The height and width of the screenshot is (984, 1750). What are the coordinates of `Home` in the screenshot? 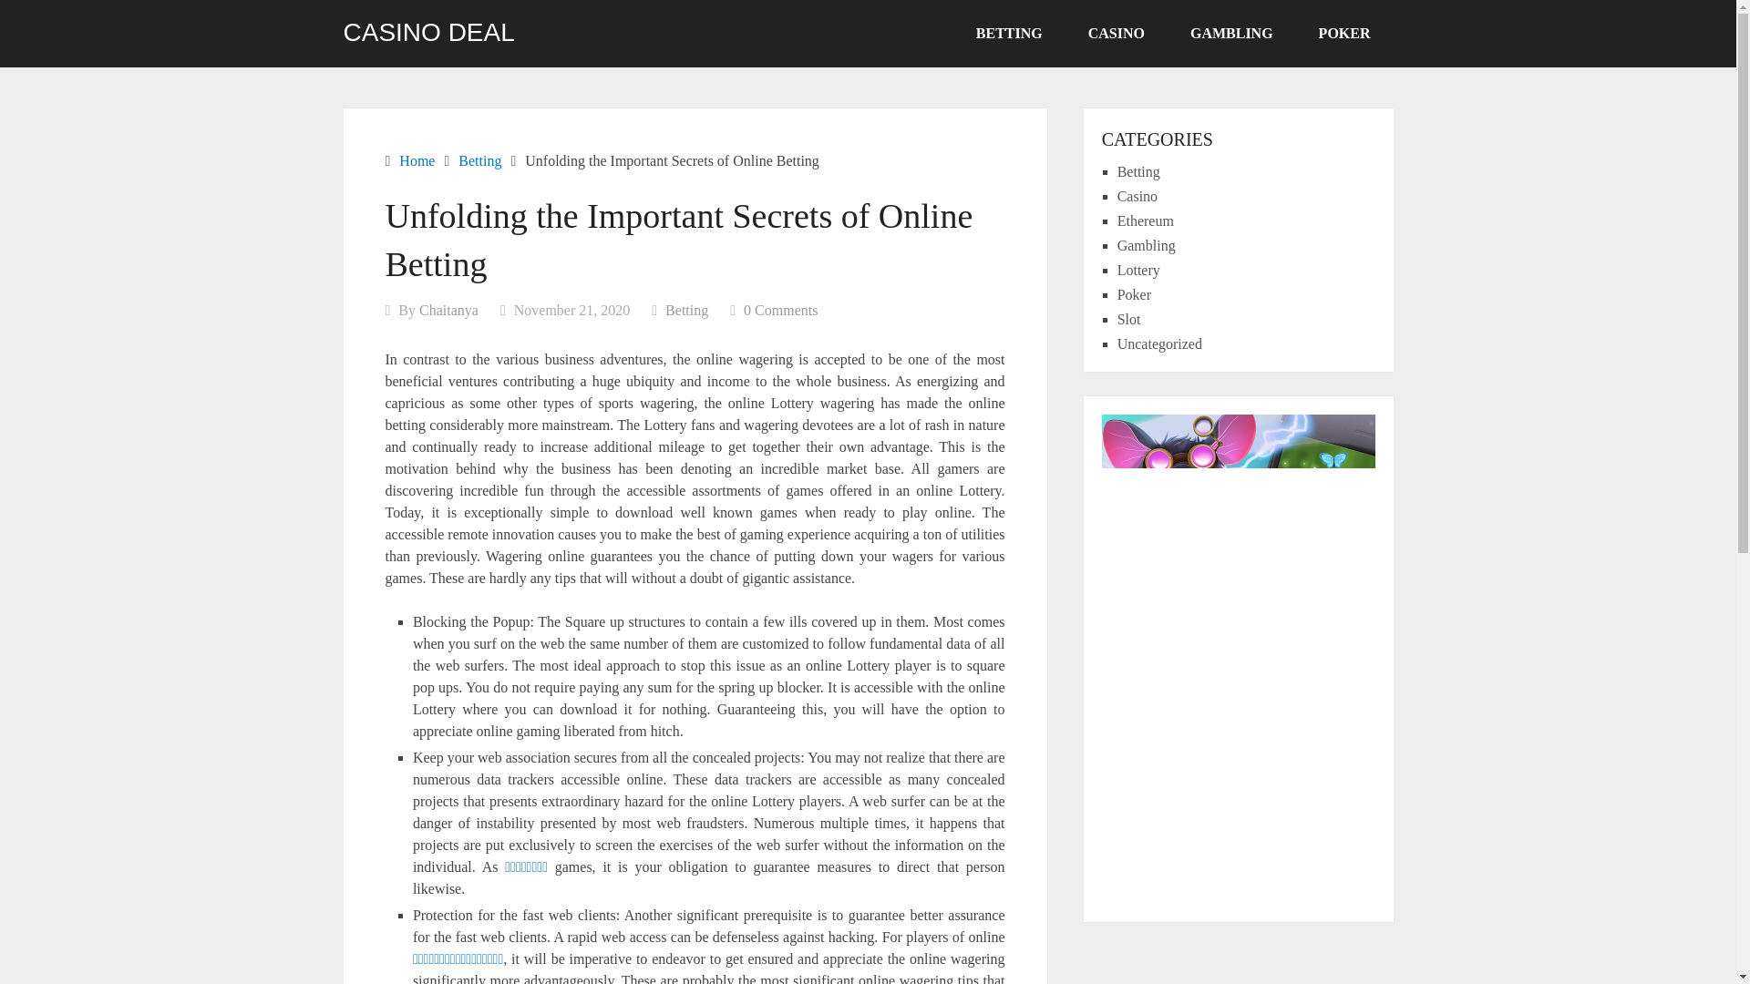 It's located at (416, 160).